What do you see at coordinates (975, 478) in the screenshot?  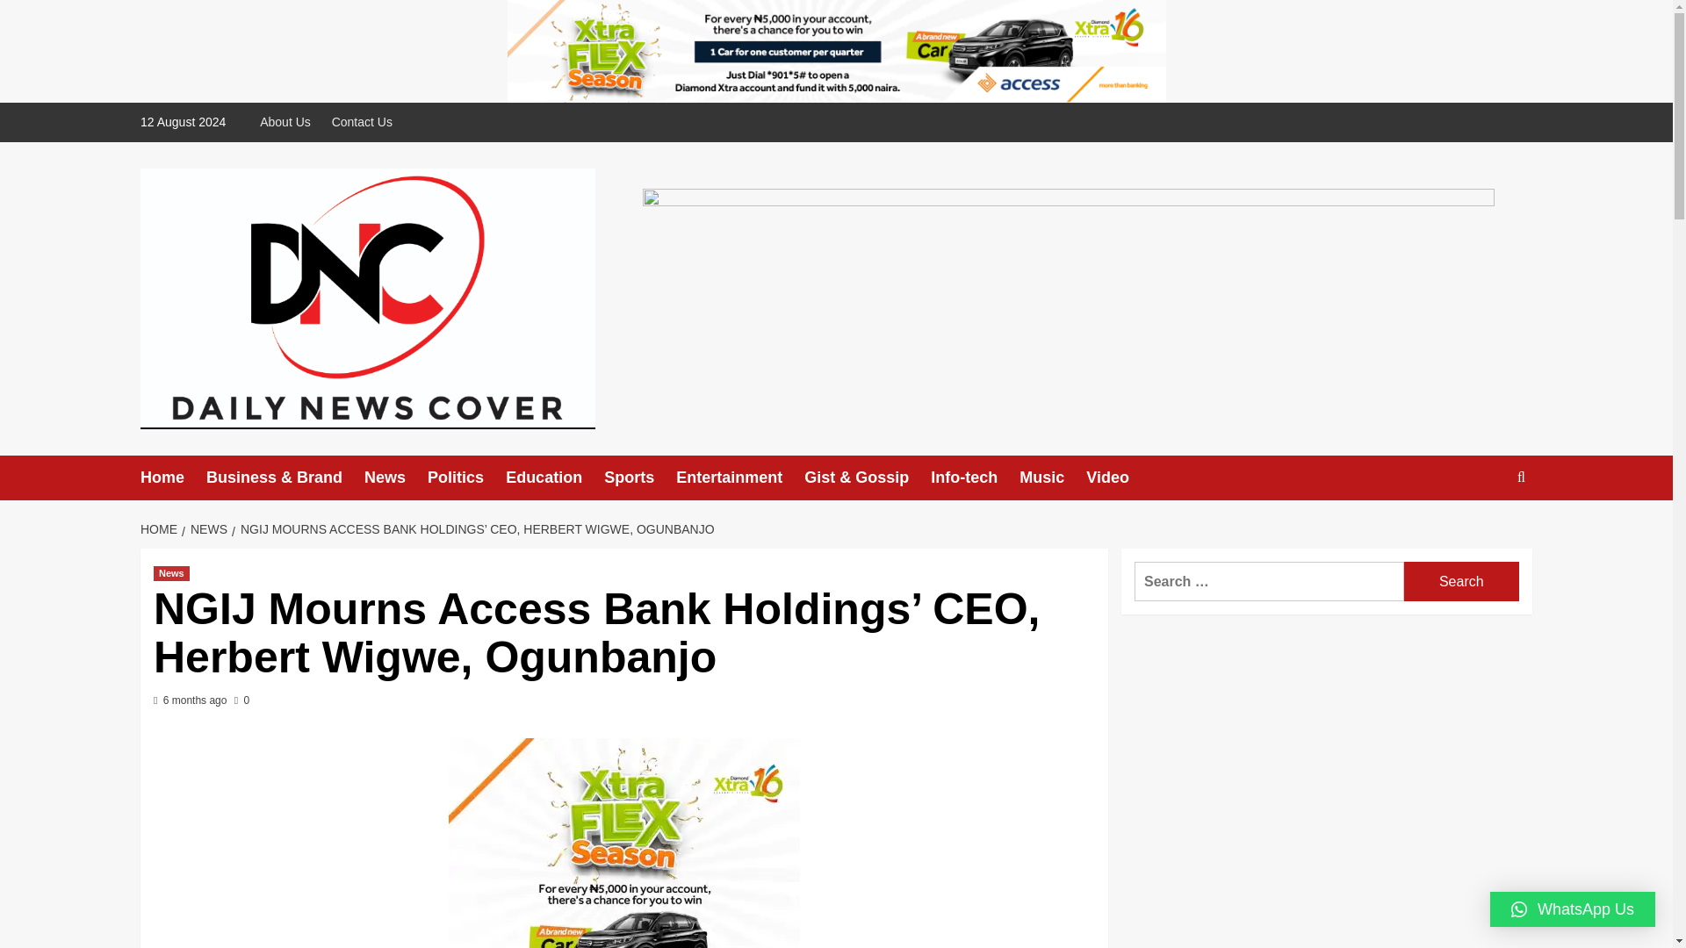 I see `Info-tech` at bounding box center [975, 478].